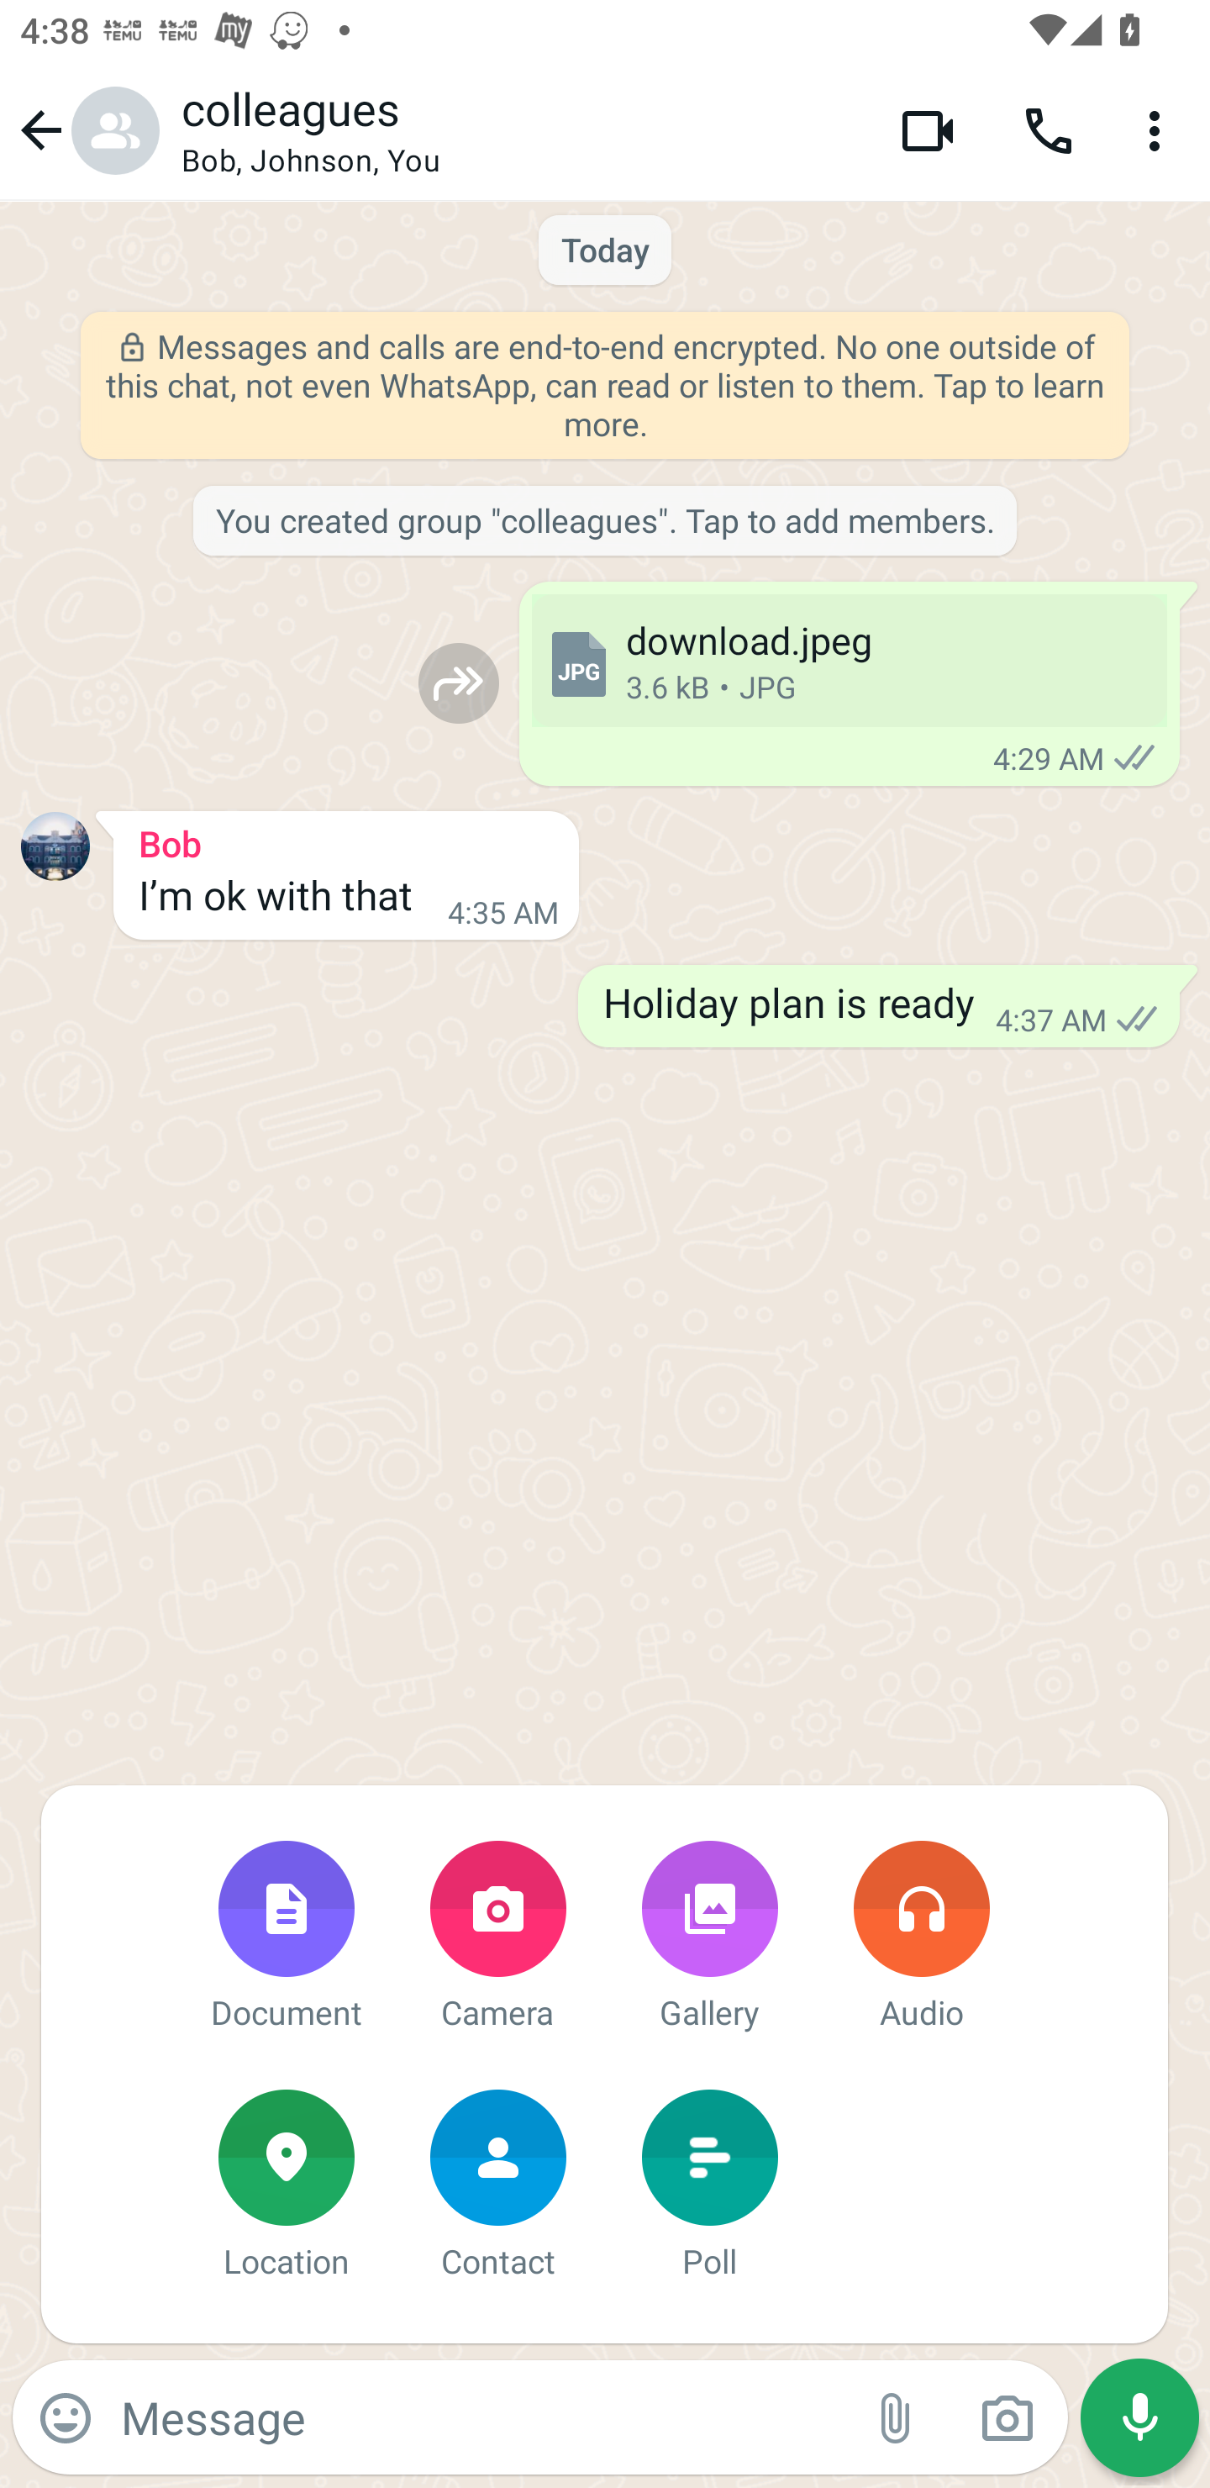  What do you see at coordinates (709, 1938) in the screenshot?
I see `Gallery` at bounding box center [709, 1938].